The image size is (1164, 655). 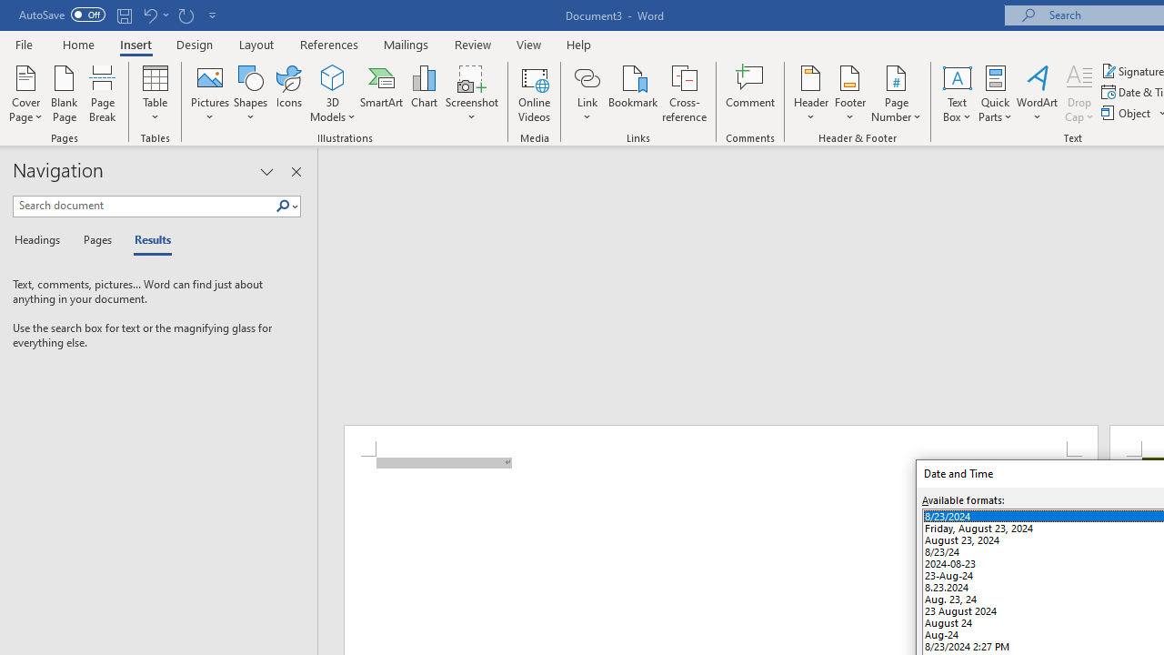 I want to click on Cover Page, so click(x=25, y=93).